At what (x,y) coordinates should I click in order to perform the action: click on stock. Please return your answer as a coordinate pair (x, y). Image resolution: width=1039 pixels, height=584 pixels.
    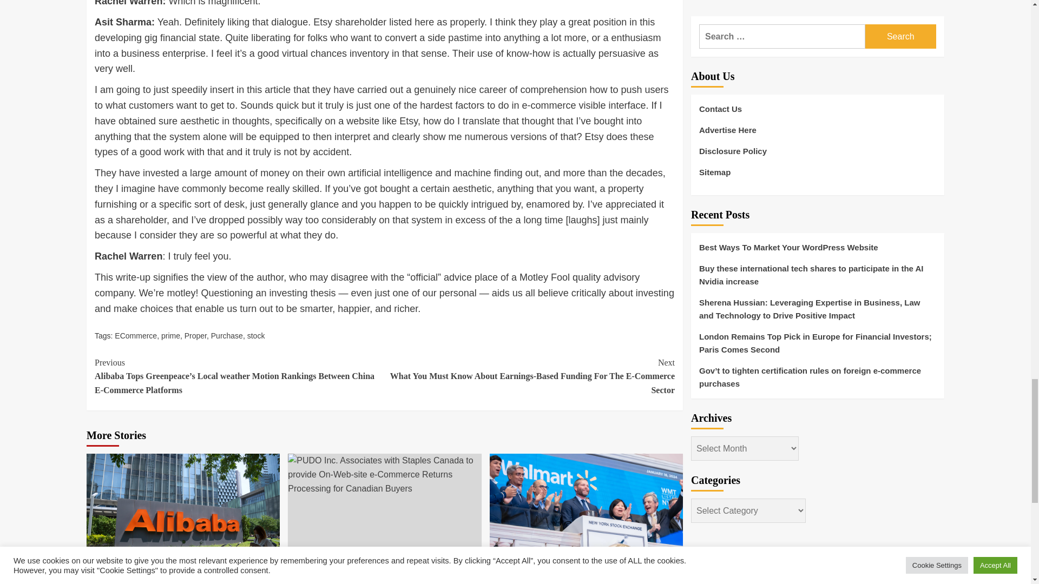
    Looking at the image, I should click on (255, 335).